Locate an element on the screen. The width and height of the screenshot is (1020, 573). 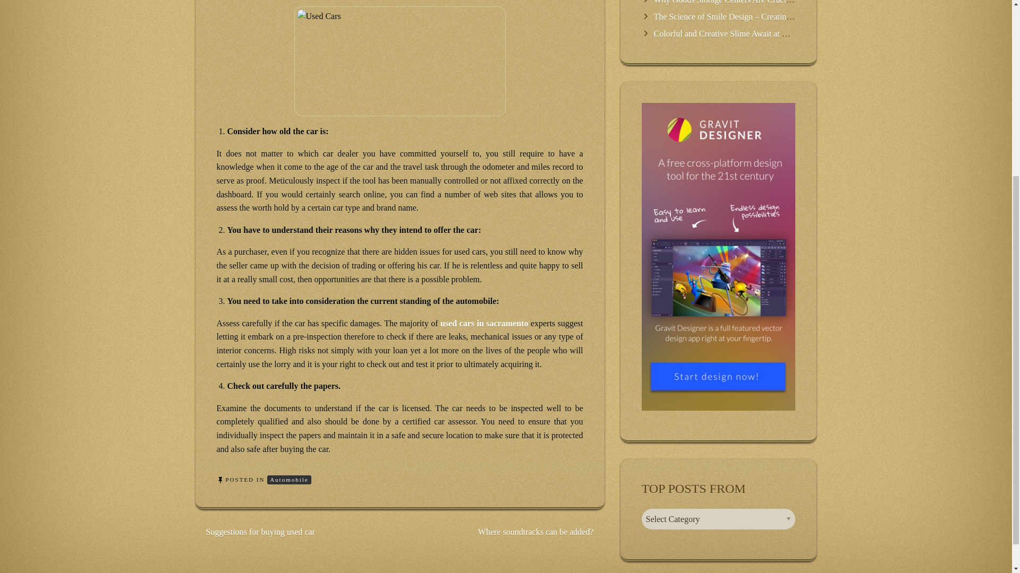
Colorful and Creative Slime Await at Our Variety Shop is located at coordinates (747, 34).